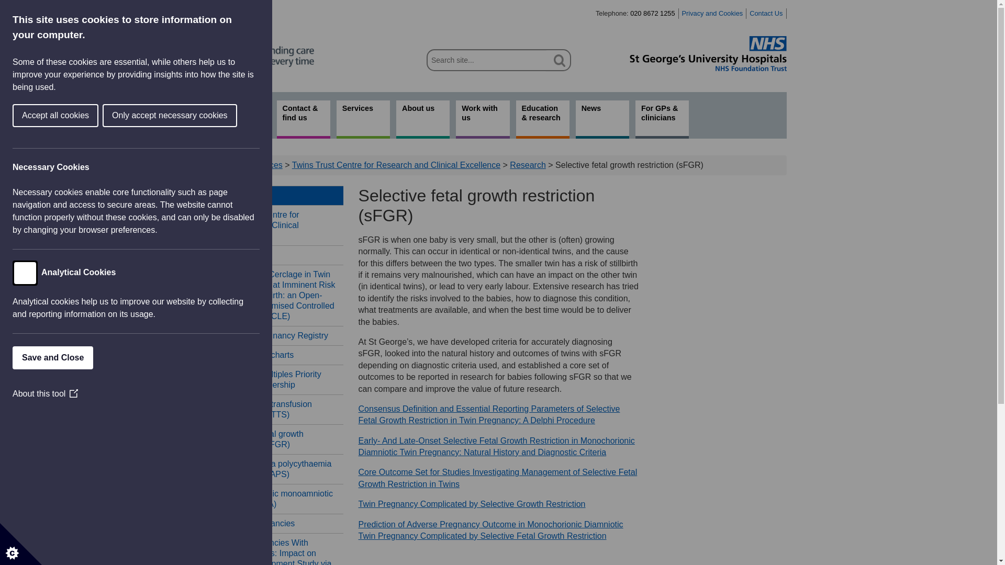 This screenshot has height=565, width=1005. Describe the element at coordinates (266, 165) in the screenshot. I see `Services` at that location.